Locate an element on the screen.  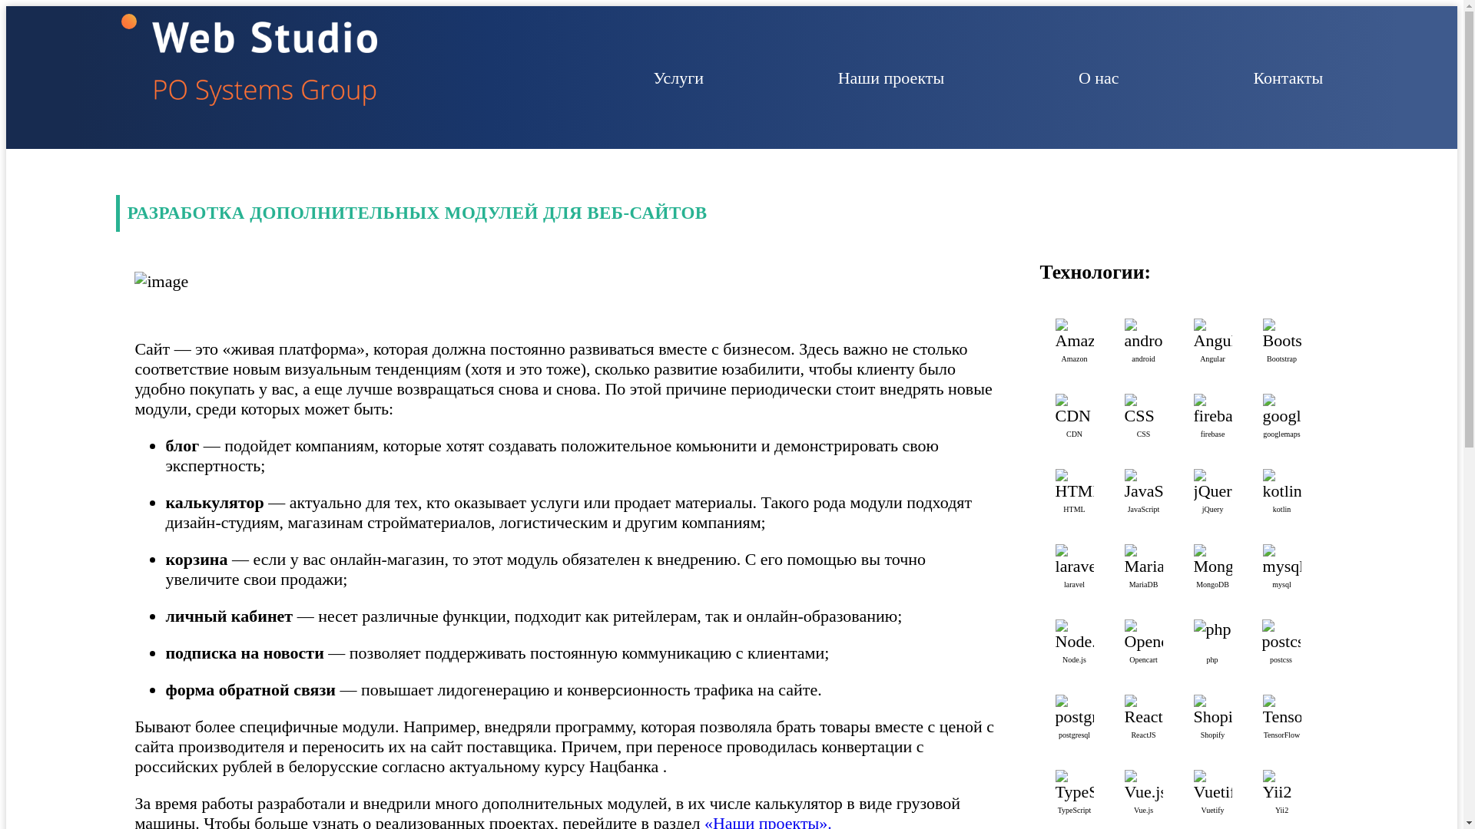
Opencart is located at coordinates (1144, 636).